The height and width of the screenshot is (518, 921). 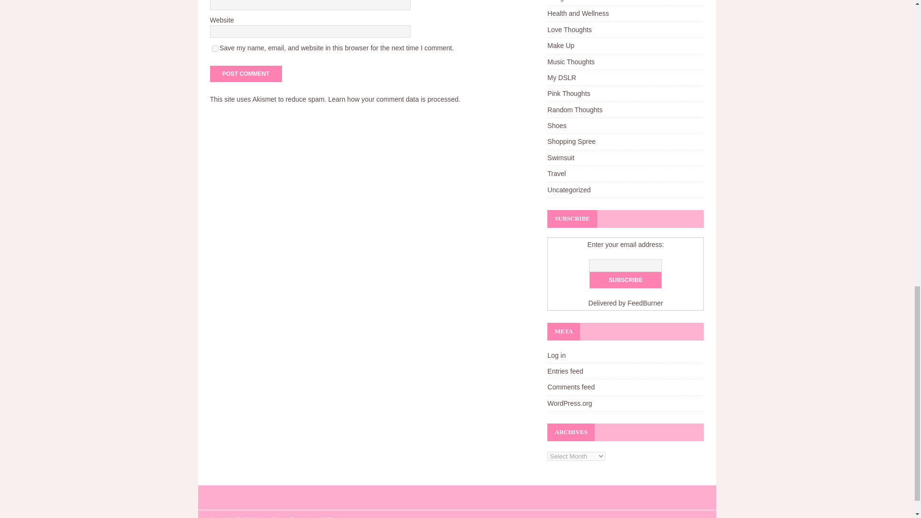 What do you see at coordinates (215, 49) in the screenshot?
I see `yes` at bounding box center [215, 49].